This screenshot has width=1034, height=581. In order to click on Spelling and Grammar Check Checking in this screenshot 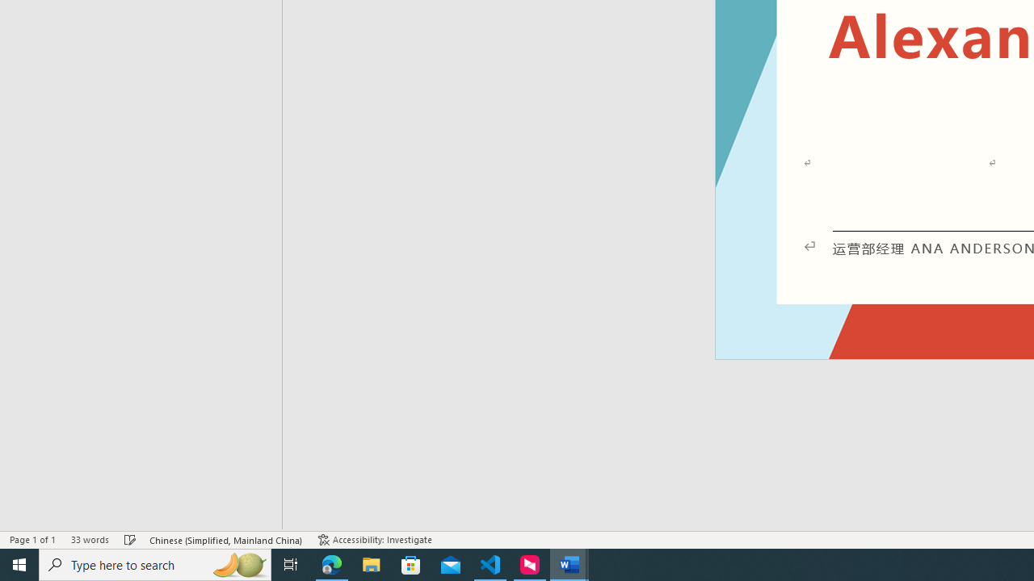, I will do `click(130, 539)`.